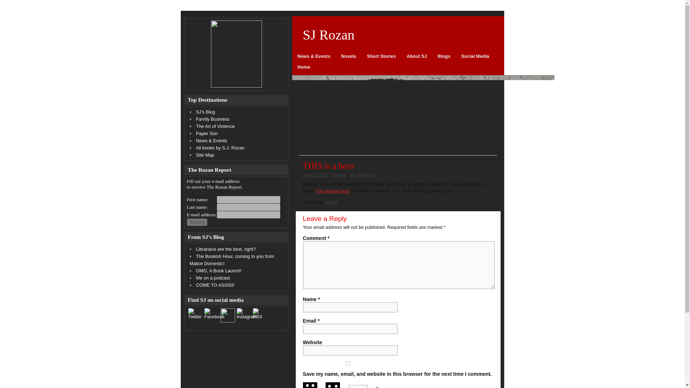 This screenshot has width=690, height=388. What do you see at coordinates (348, 364) in the screenshot?
I see `yes` at bounding box center [348, 364].